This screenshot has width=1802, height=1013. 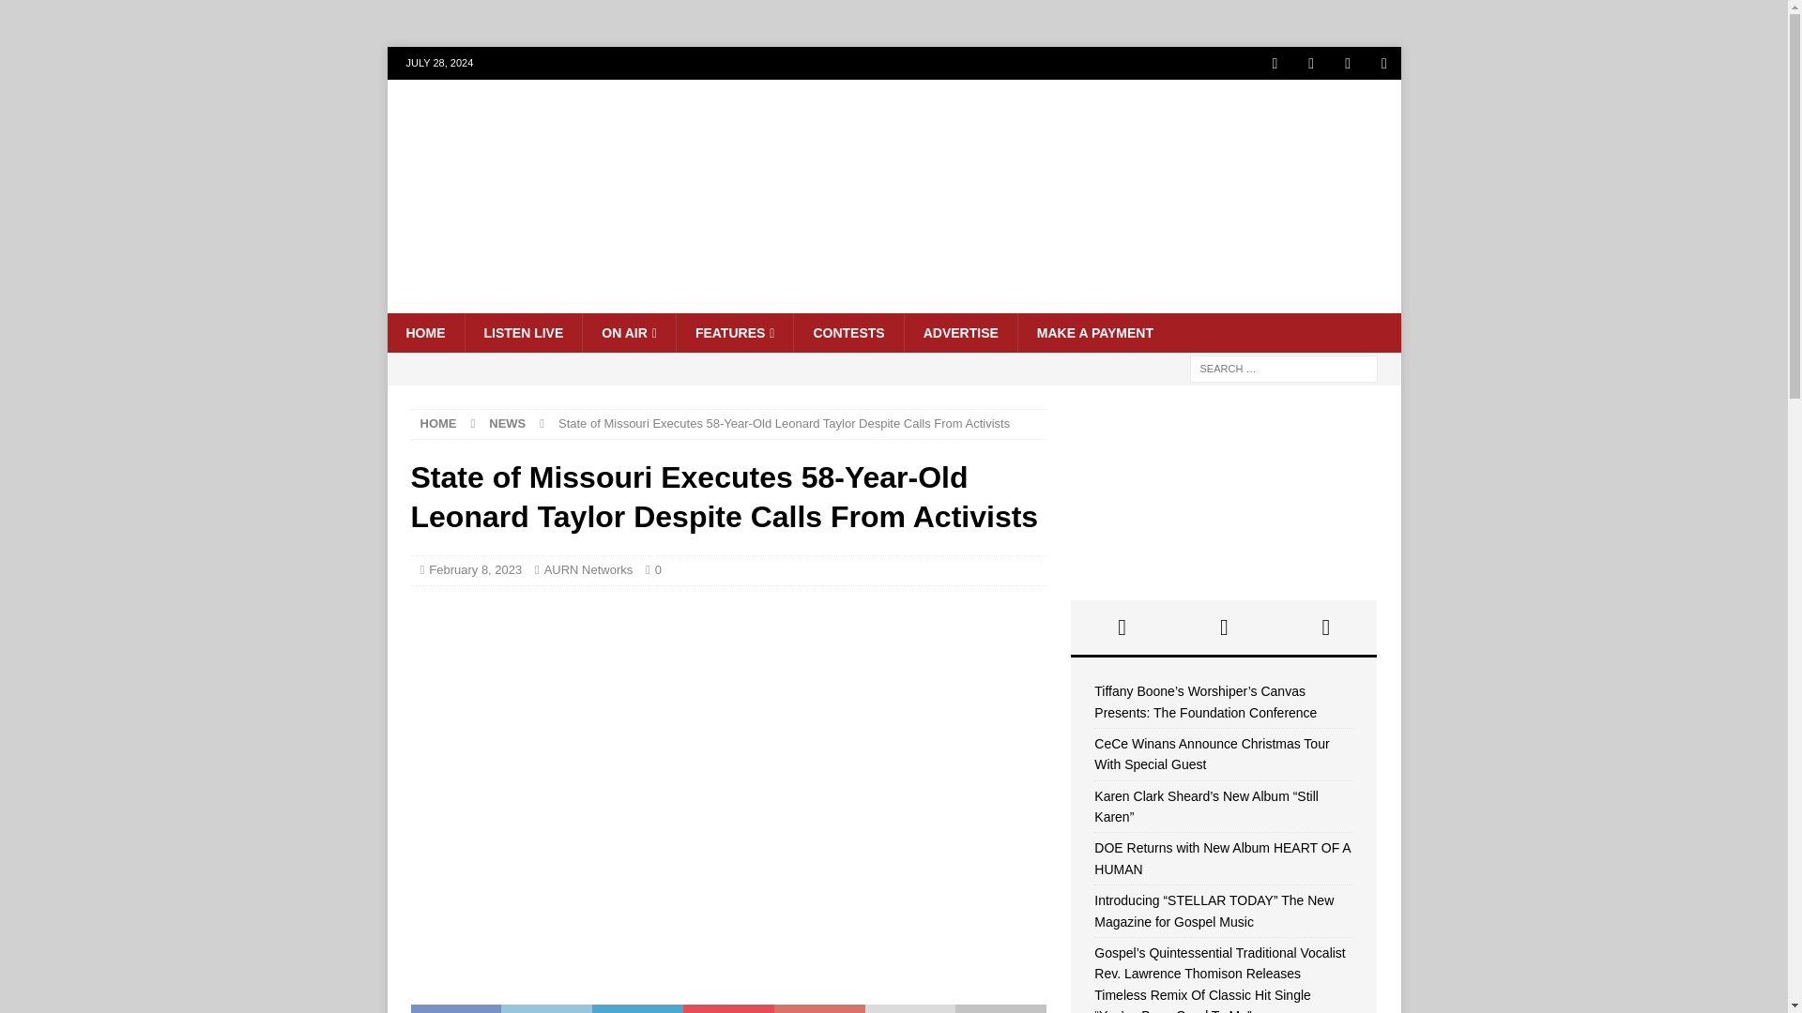 What do you see at coordinates (507, 423) in the screenshot?
I see `NEWS` at bounding box center [507, 423].